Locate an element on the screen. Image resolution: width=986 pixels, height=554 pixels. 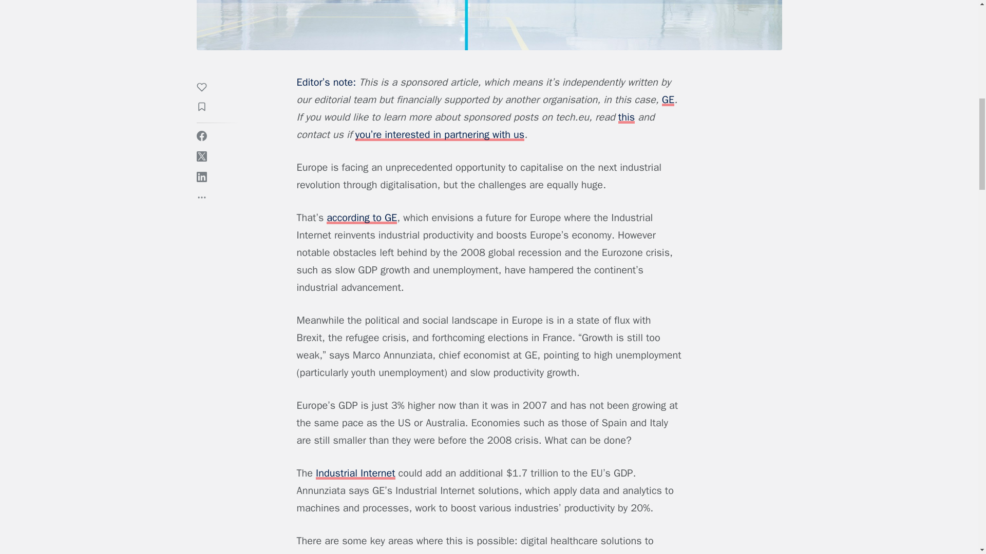
Share on Twitter is located at coordinates (201, 153).